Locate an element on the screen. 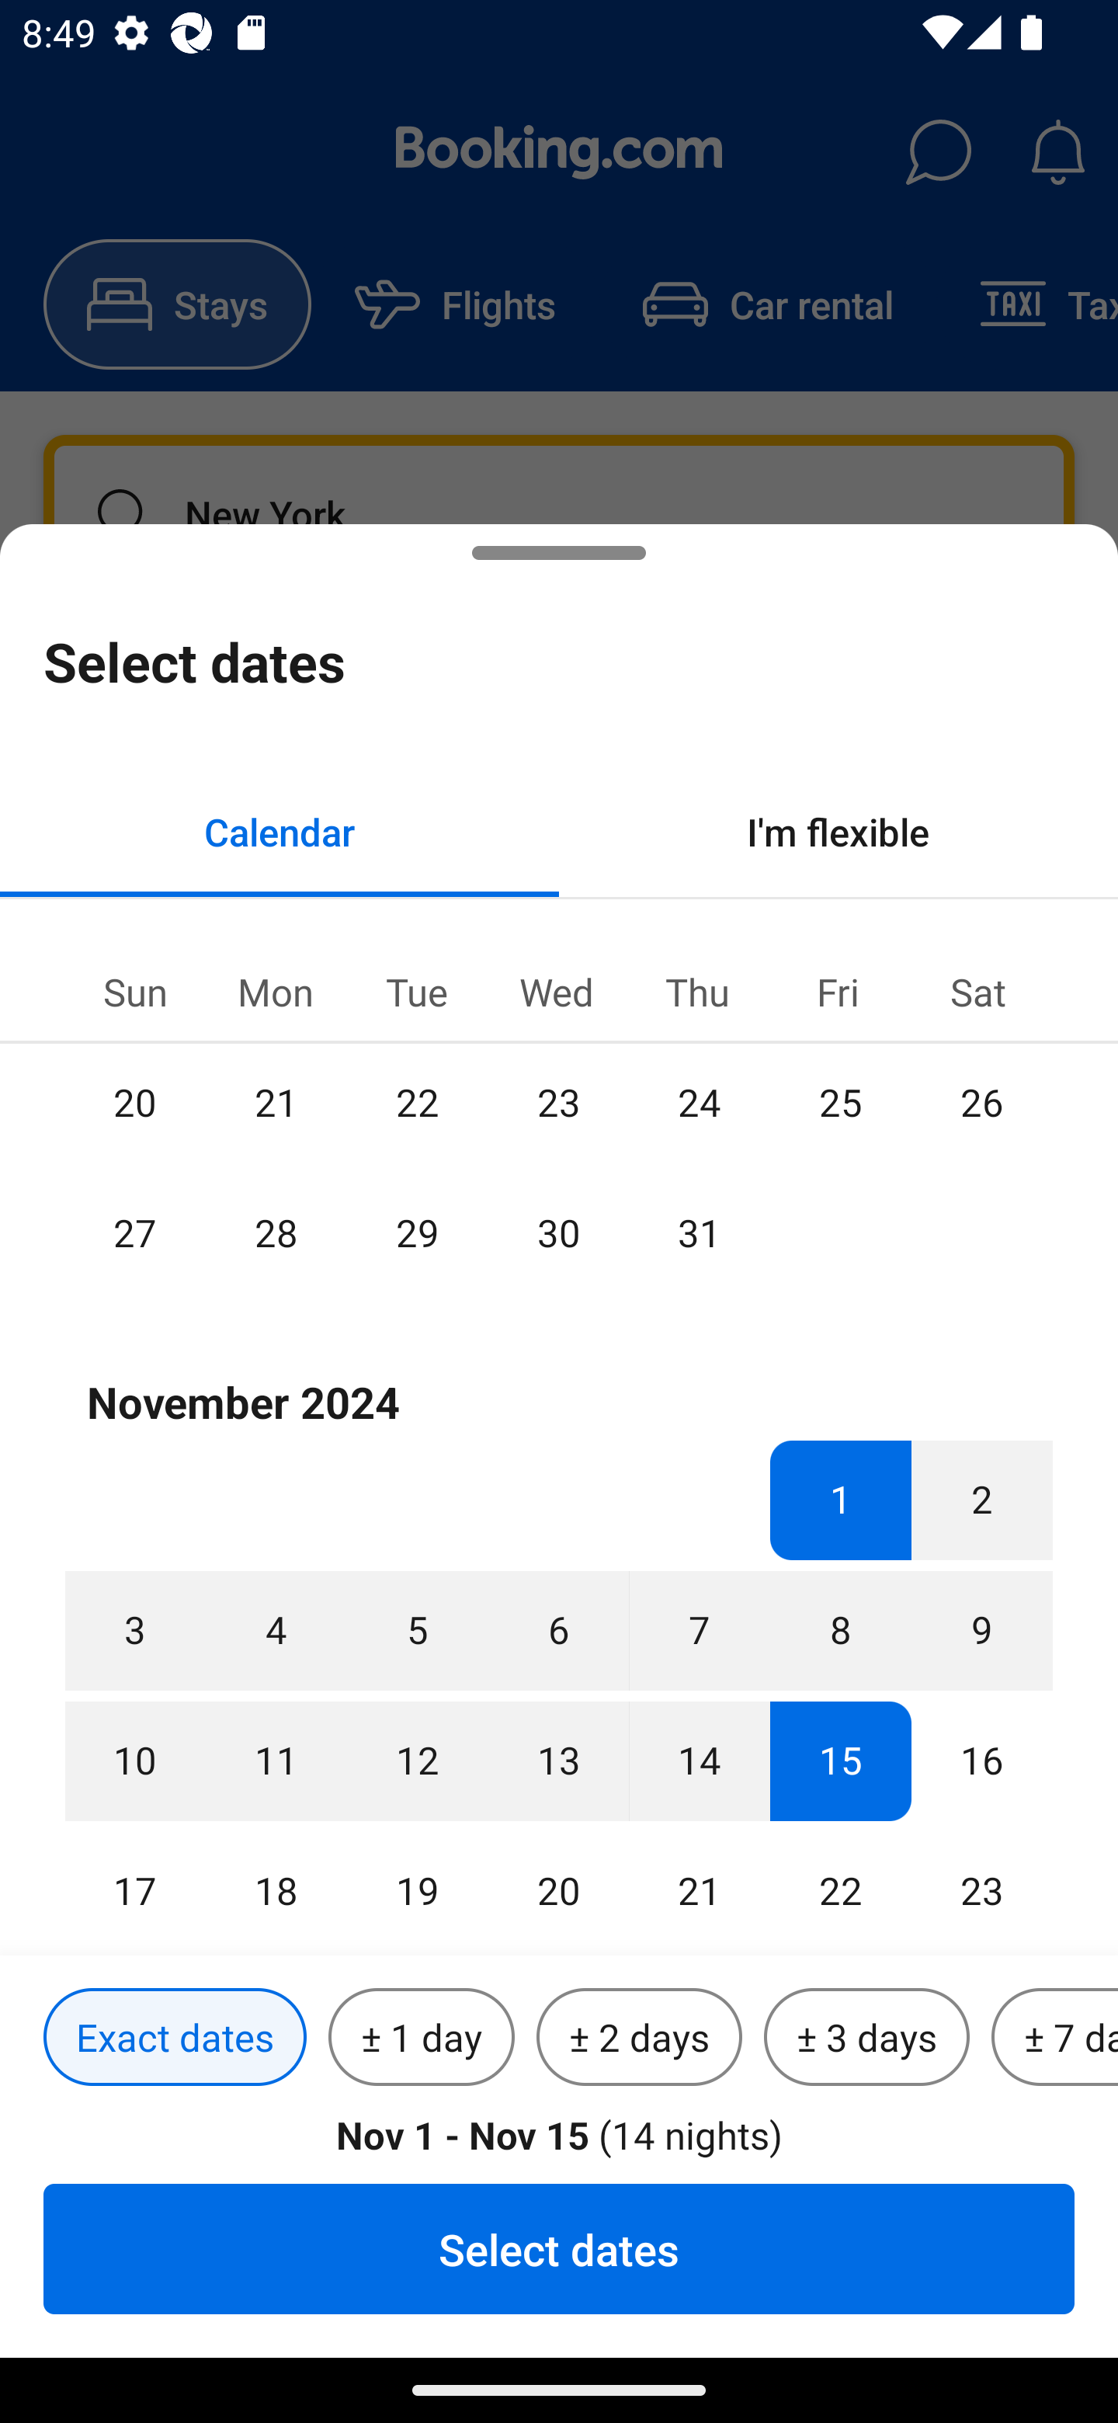 The height and width of the screenshot is (2423, 1118). ± 7 days is located at coordinates (1054, 2038).